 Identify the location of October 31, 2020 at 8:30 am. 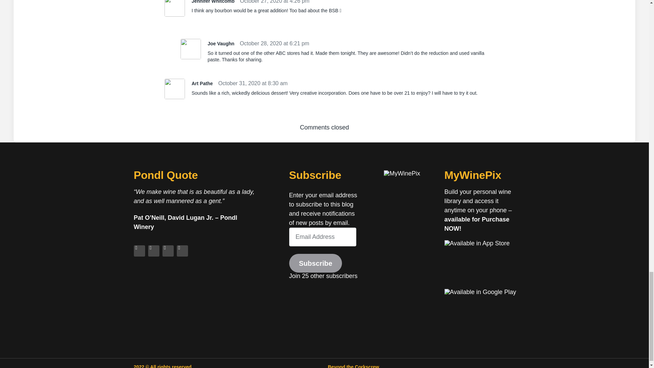
(253, 83).